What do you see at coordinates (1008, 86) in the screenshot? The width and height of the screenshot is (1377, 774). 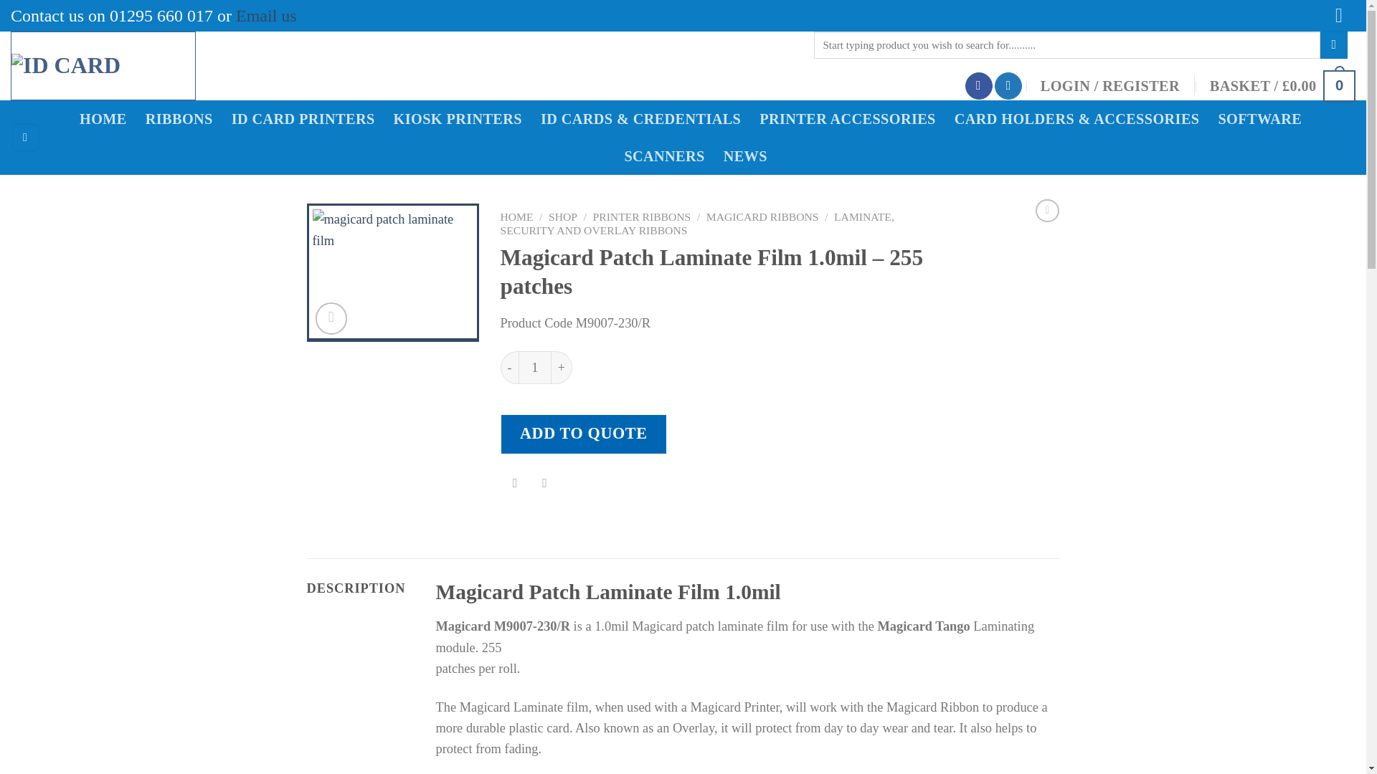 I see `Follow on Twitter` at bounding box center [1008, 86].